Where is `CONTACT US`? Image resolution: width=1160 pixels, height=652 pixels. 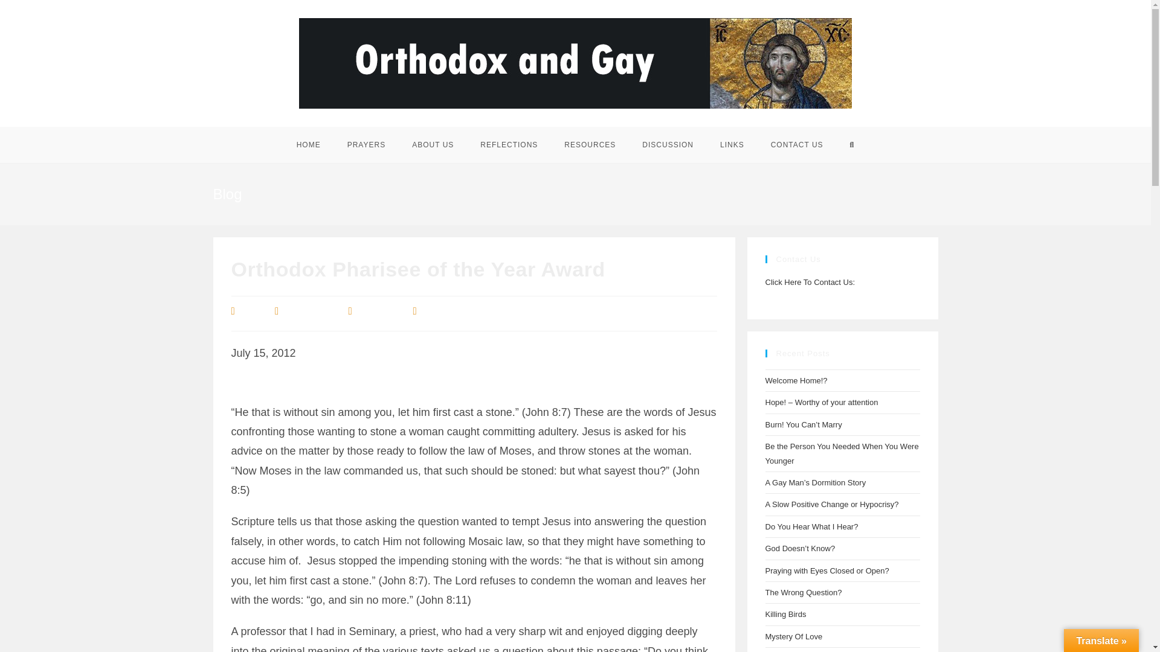
CONTACT US is located at coordinates (796, 145).